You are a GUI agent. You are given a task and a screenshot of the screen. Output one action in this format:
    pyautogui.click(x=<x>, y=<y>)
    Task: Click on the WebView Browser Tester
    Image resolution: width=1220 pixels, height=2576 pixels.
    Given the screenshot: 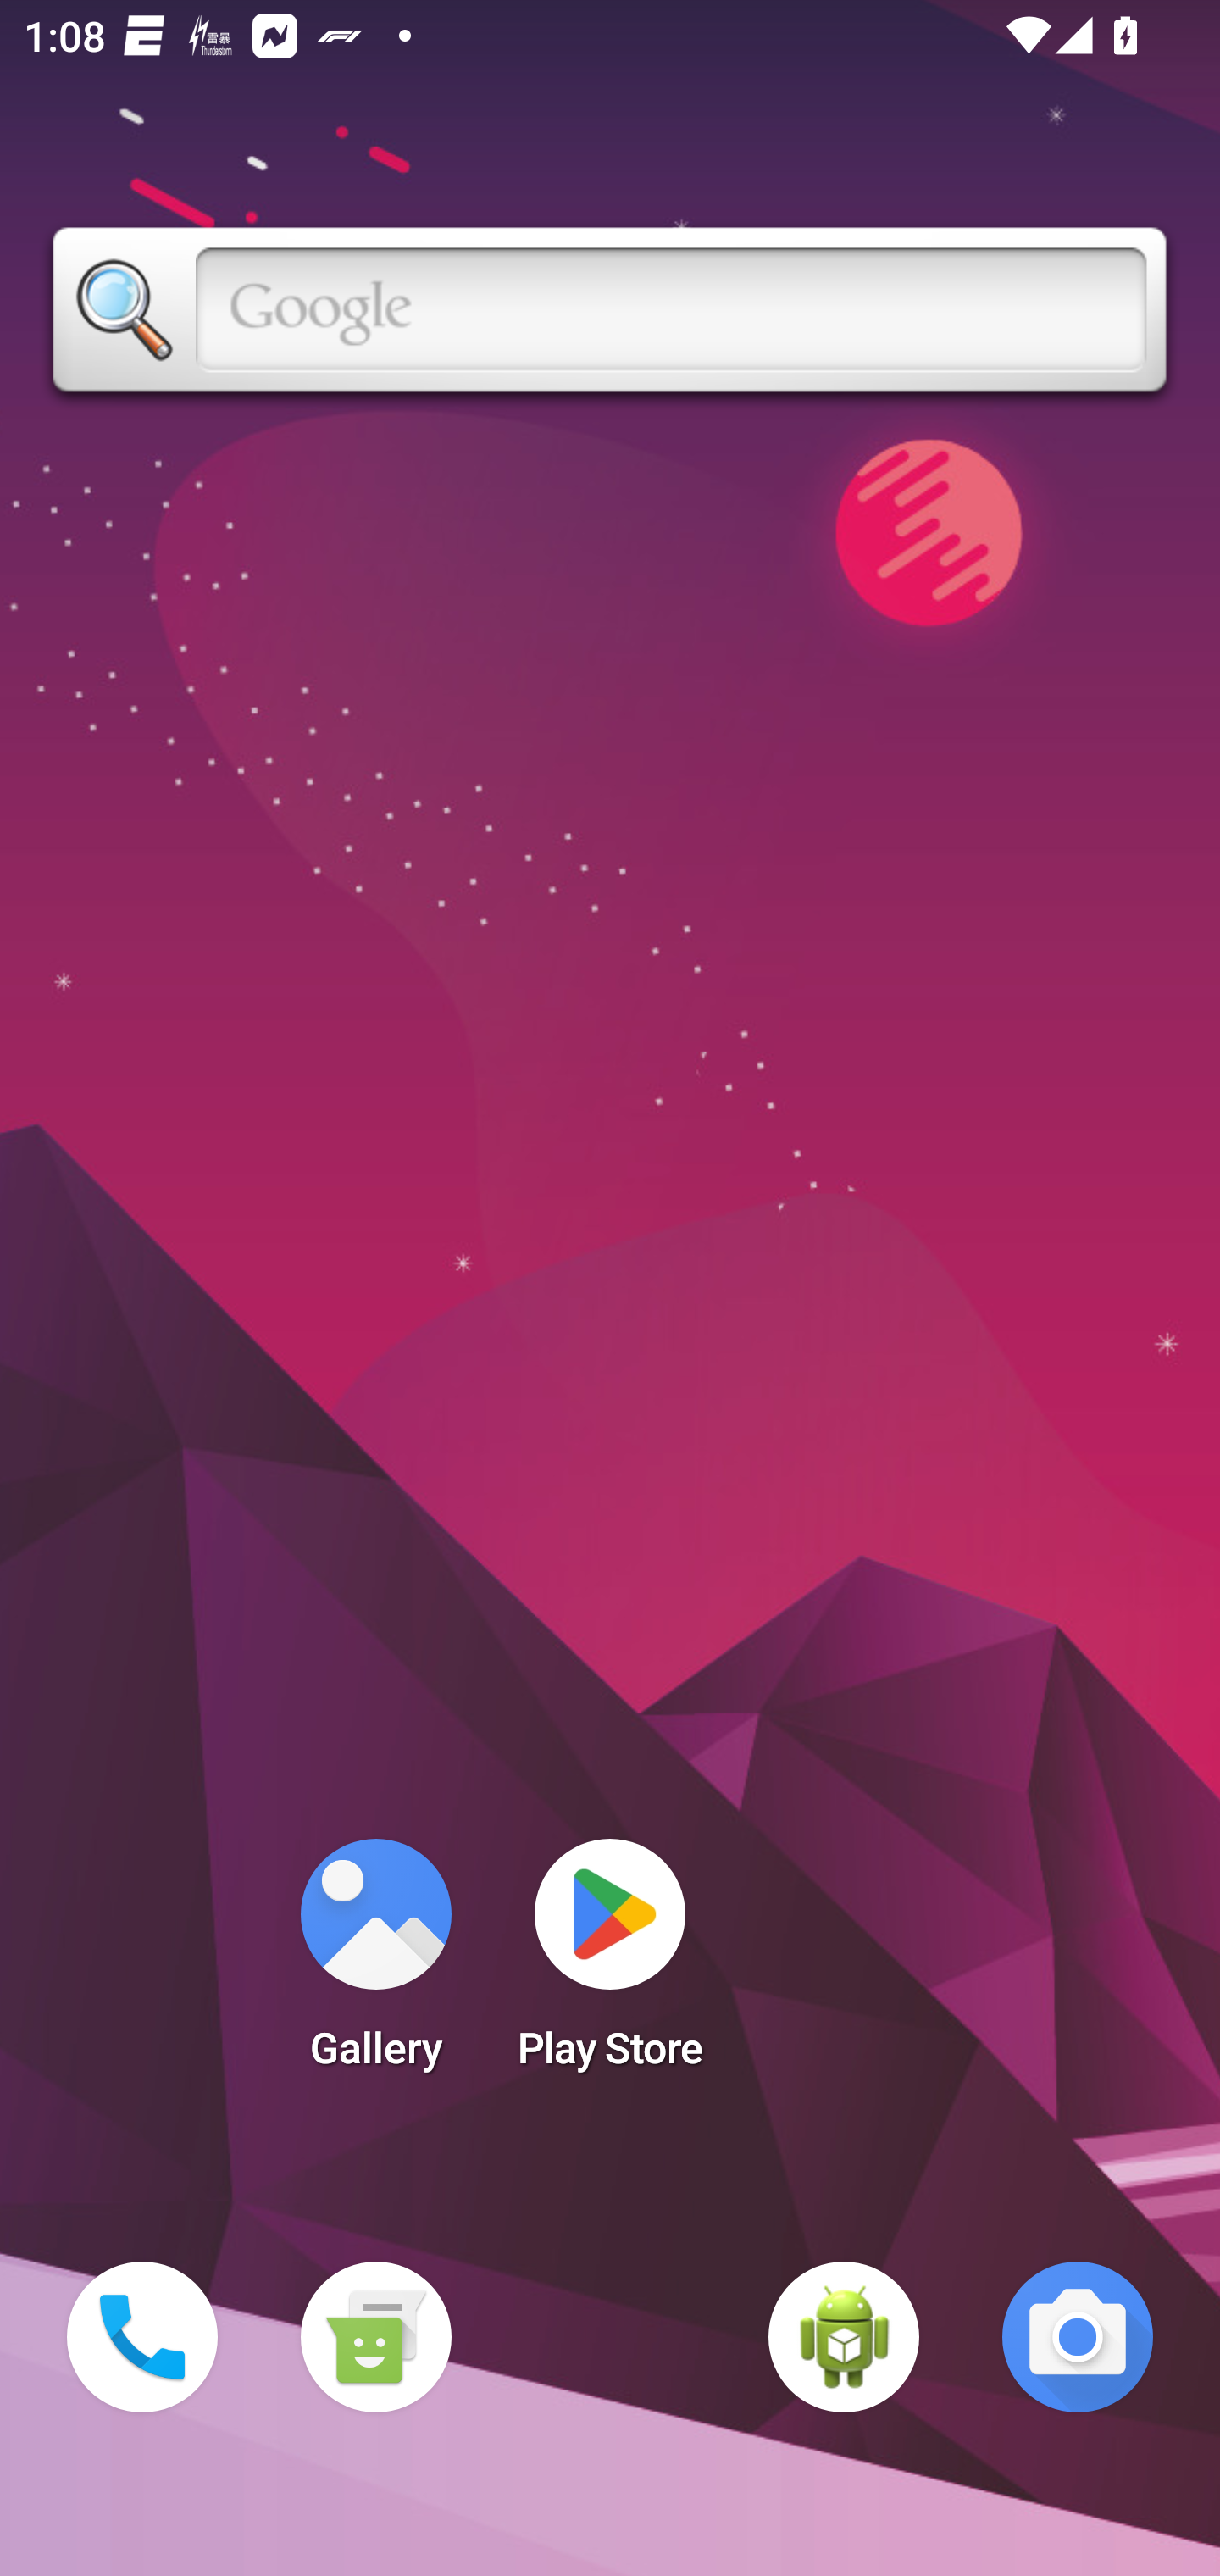 What is the action you would take?
    pyautogui.click(x=844, y=2337)
    